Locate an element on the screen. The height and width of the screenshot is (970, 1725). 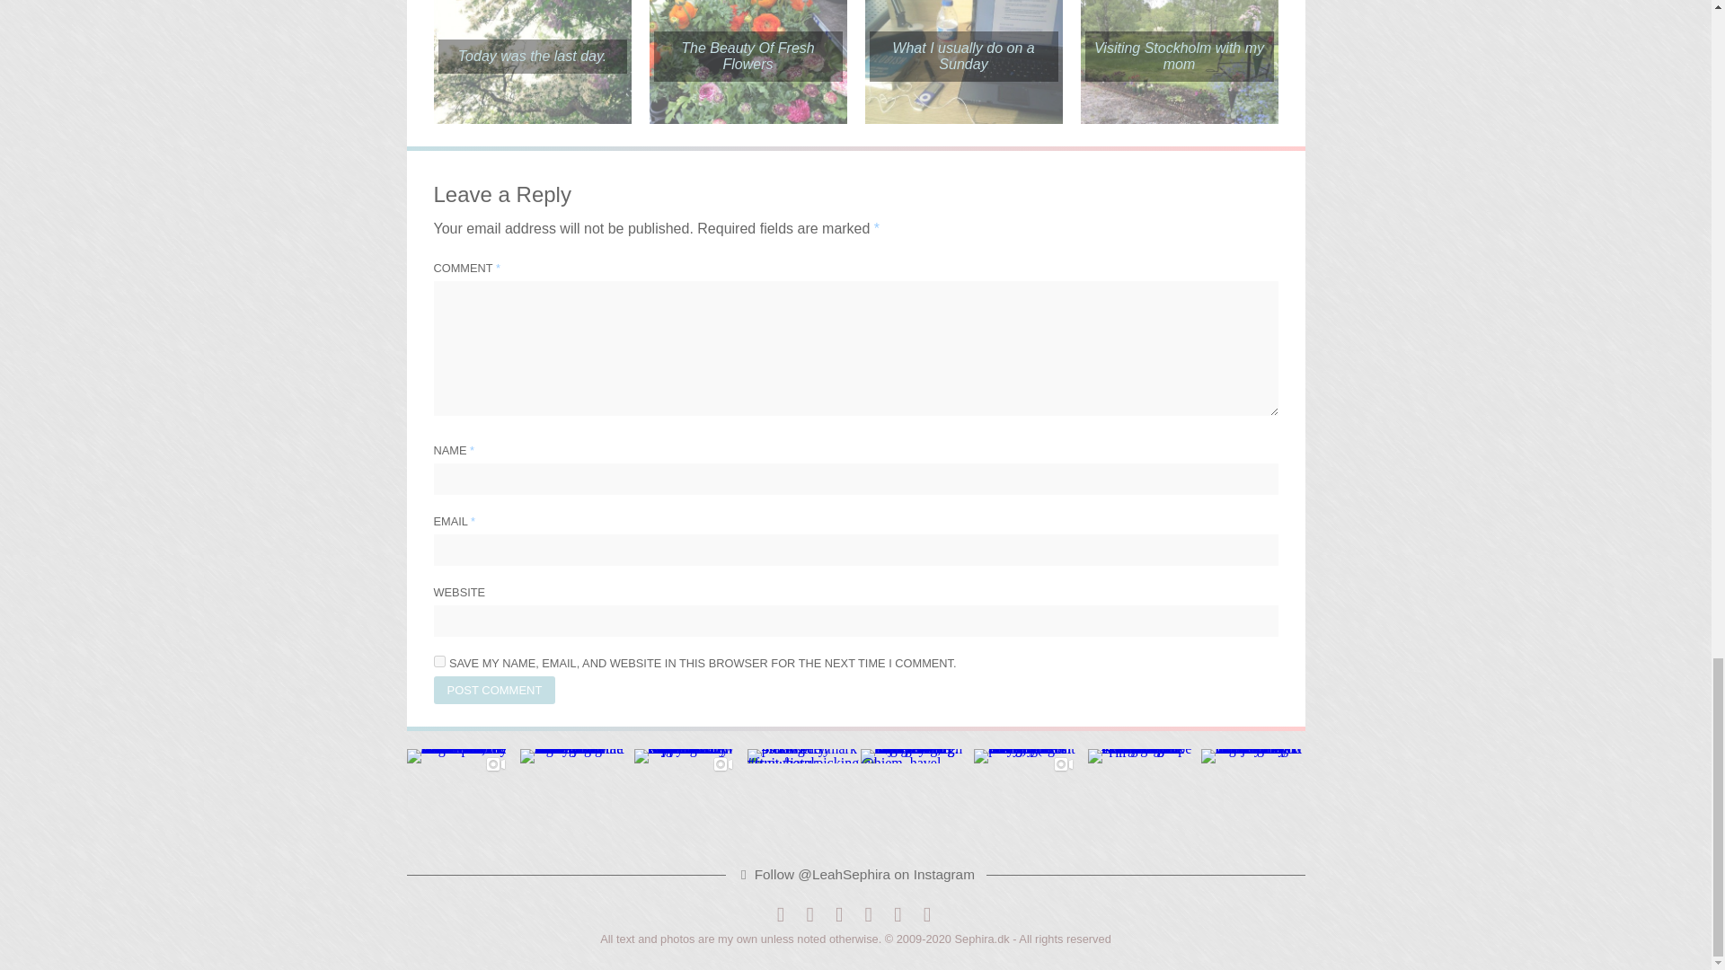
Today was the last day. is located at coordinates (532, 57).